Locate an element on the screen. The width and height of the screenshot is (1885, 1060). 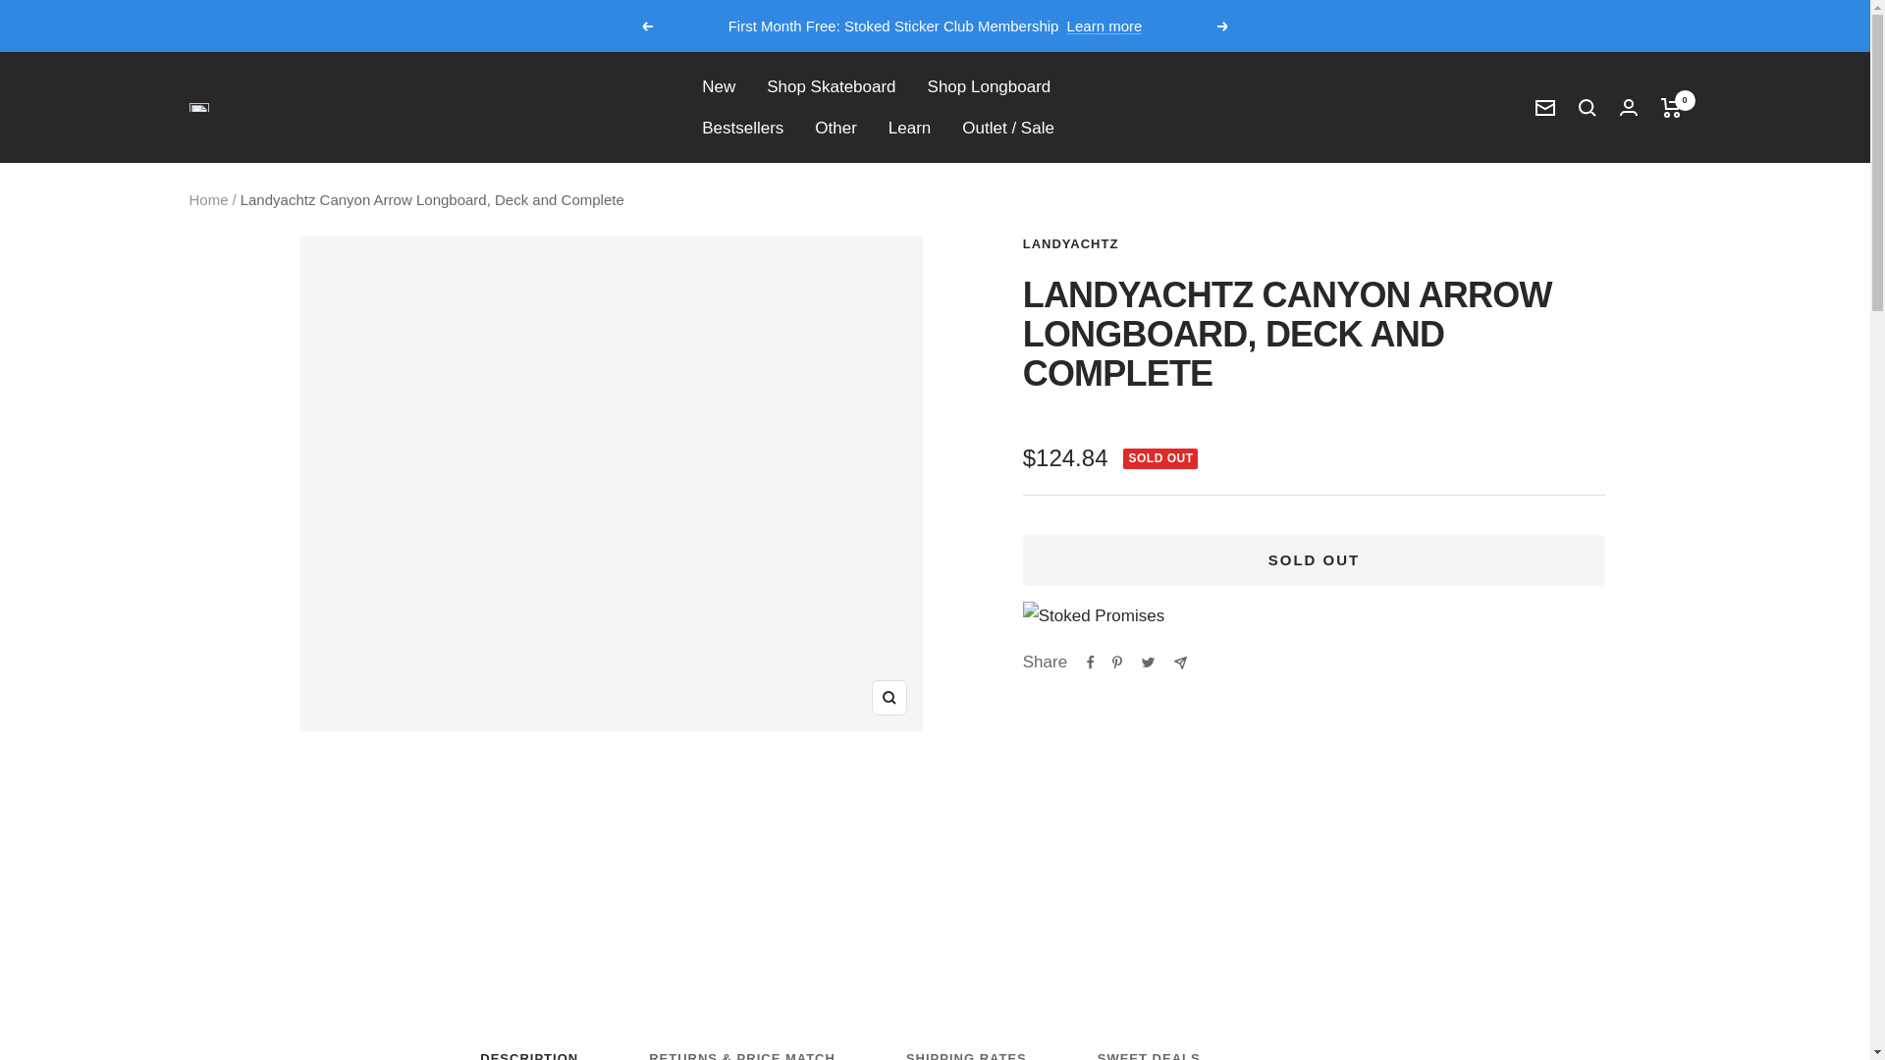
0 is located at coordinates (1671, 108).